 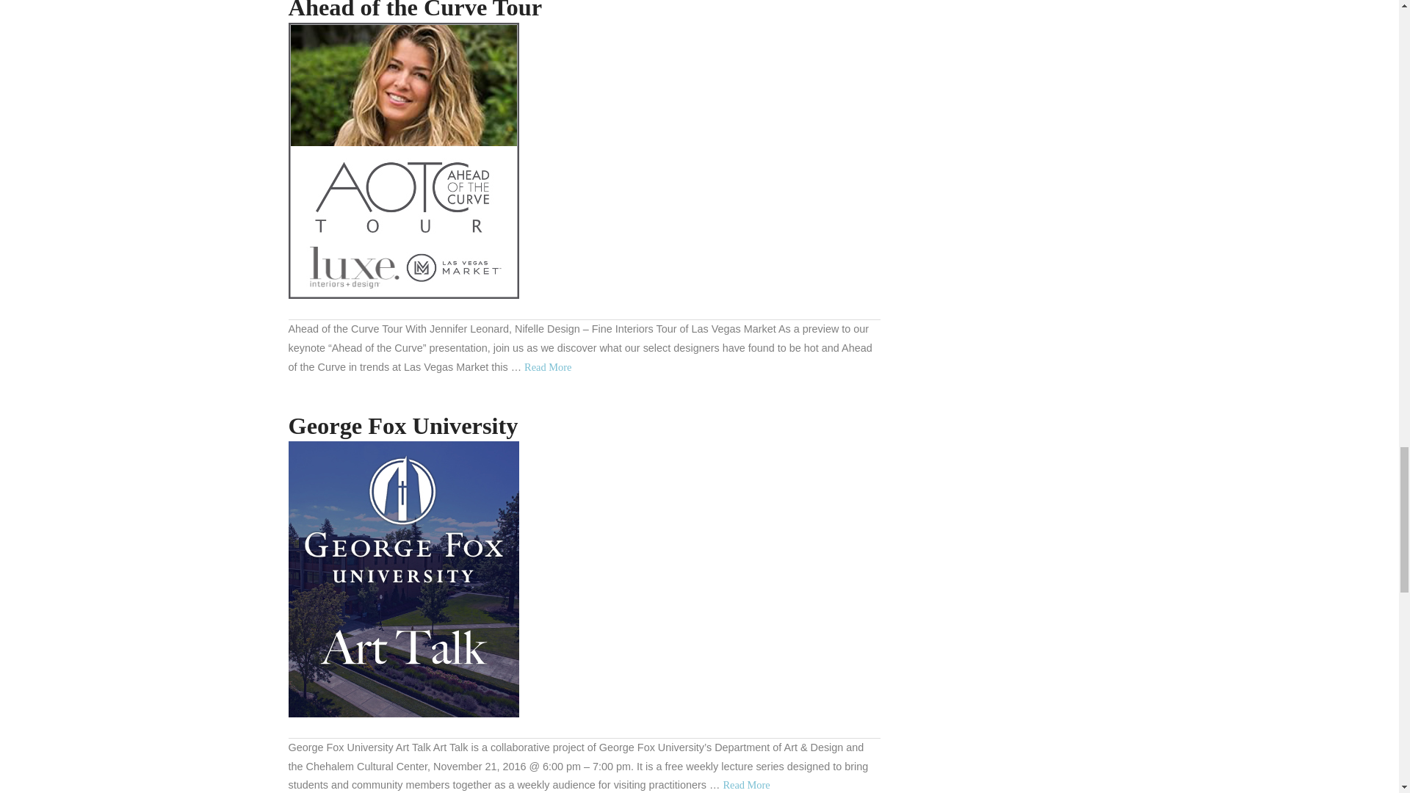 What do you see at coordinates (414, 10) in the screenshot?
I see `Ahead of the Curve Tour` at bounding box center [414, 10].